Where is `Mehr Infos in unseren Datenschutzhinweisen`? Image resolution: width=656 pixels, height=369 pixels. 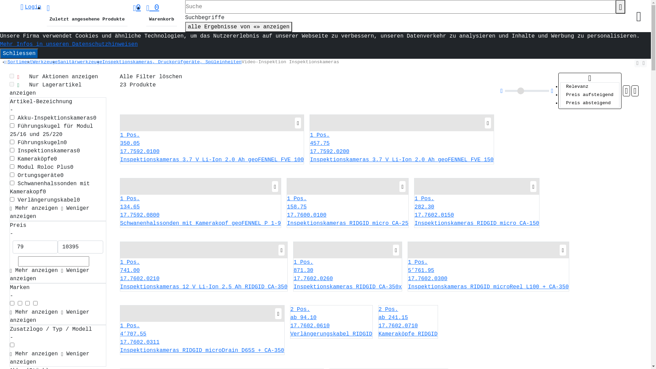 Mehr Infos in unseren Datenschutzhinweisen is located at coordinates (69, 44).